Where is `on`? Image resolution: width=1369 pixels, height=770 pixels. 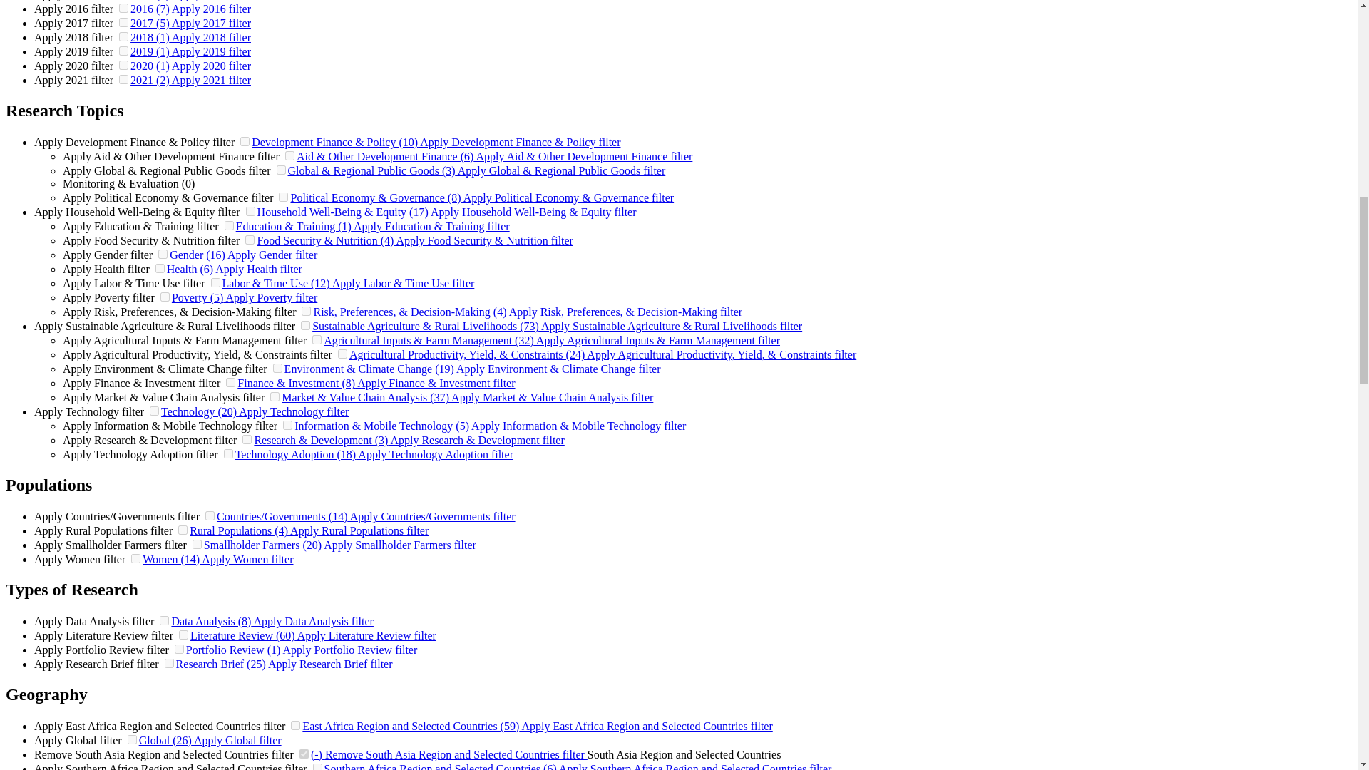
on is located at coordinates (281, 170).